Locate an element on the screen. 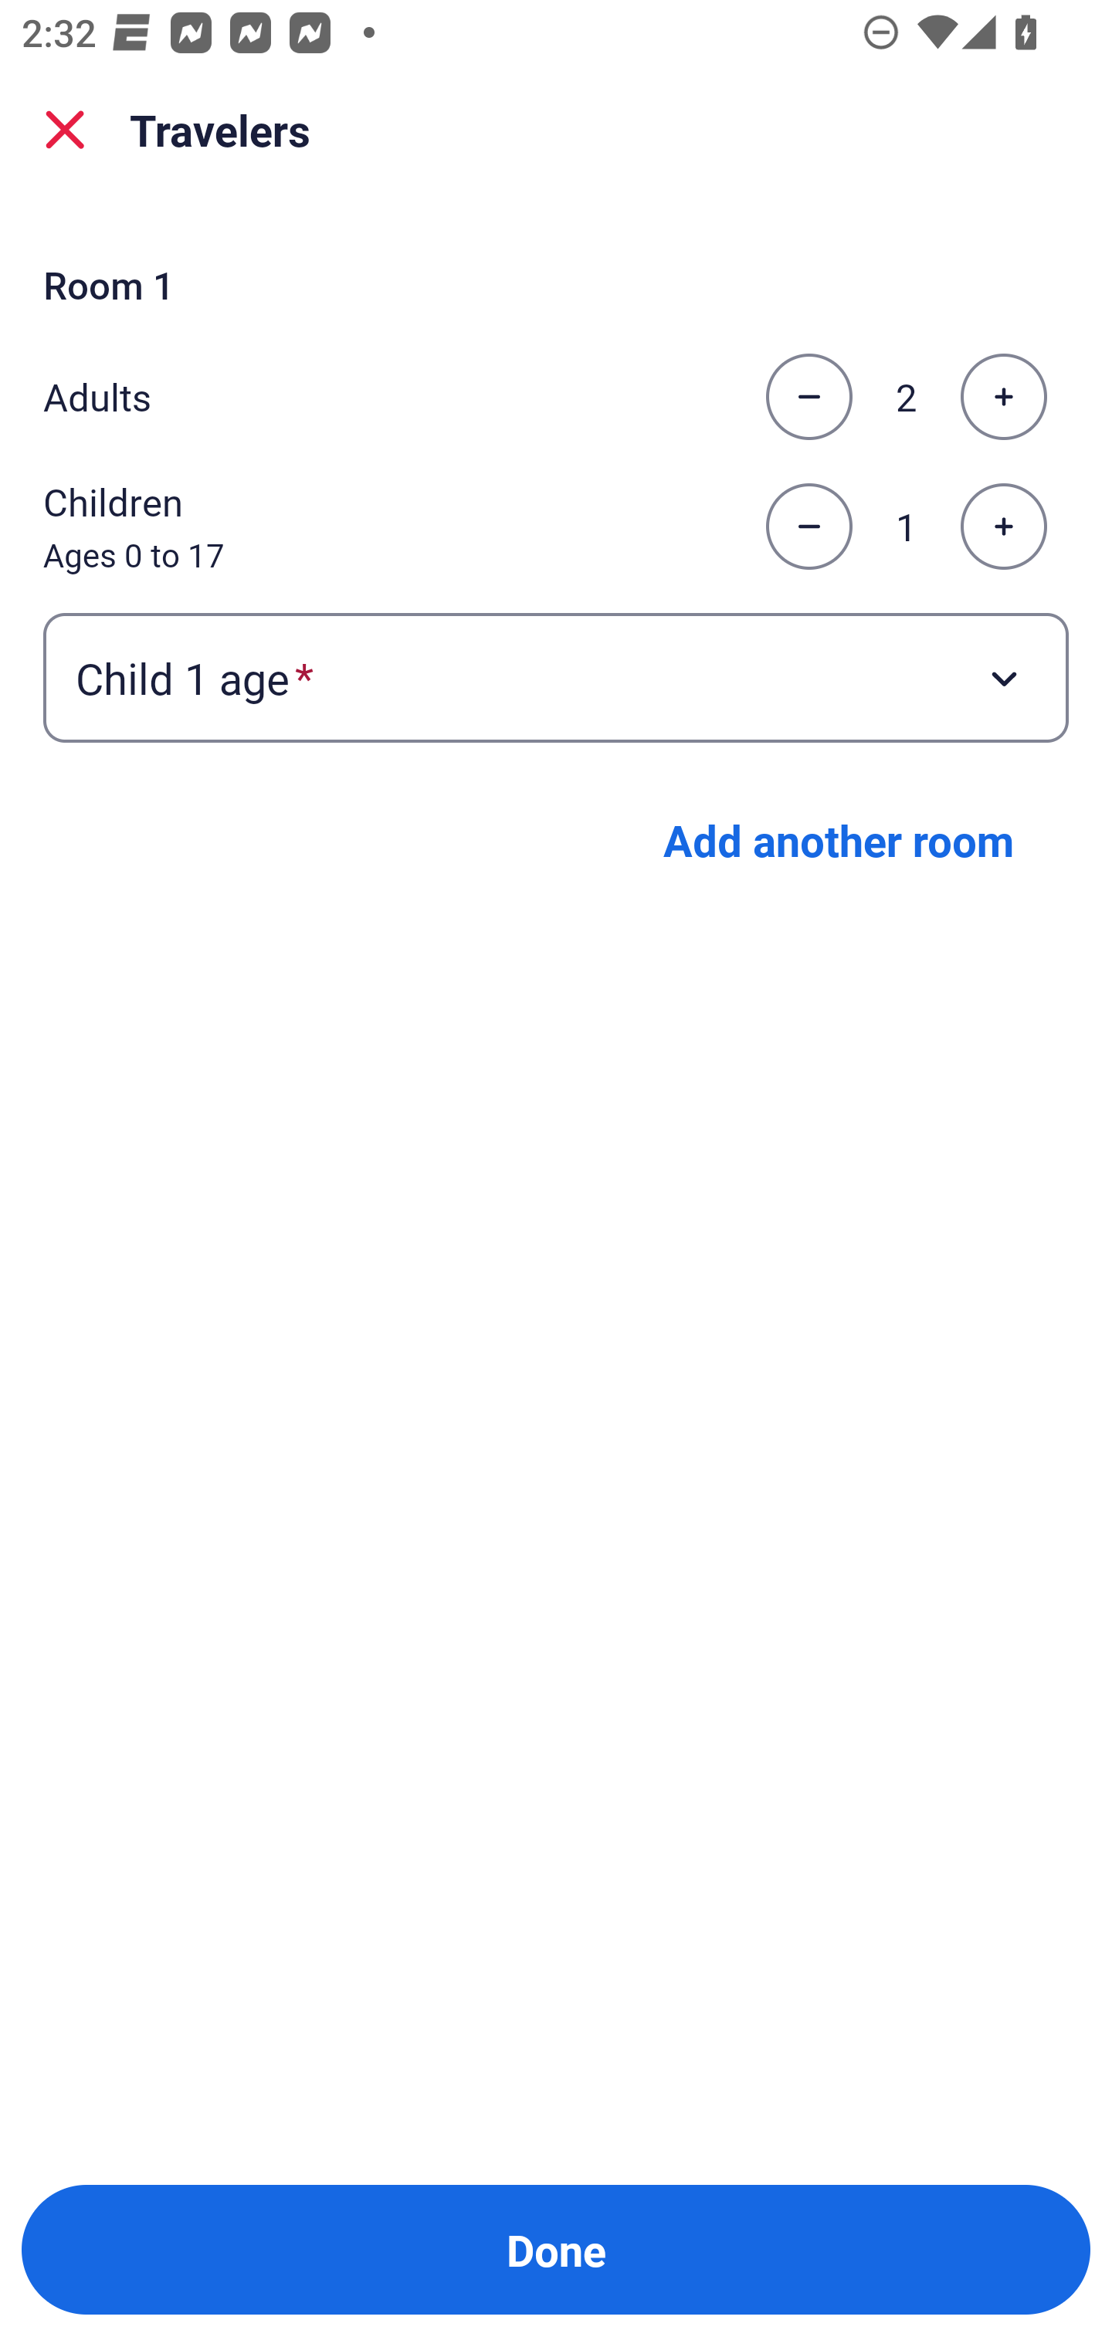 The width and height of the screenshot is (1112, 2347). Child 1 age required Button is located at coordinates (556, 676).